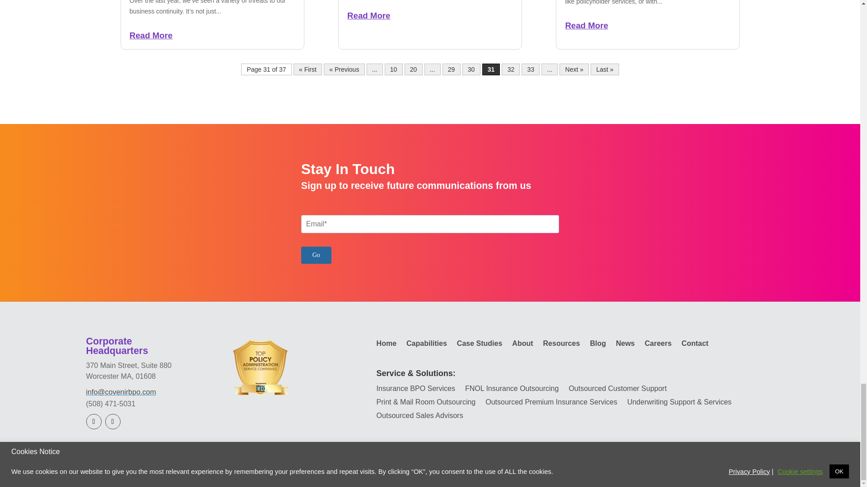 The height and width of the screenshot is (487, 867). Describe the element at coordinates (530, 69) in the screenshot. I see `Page 33` at that location.